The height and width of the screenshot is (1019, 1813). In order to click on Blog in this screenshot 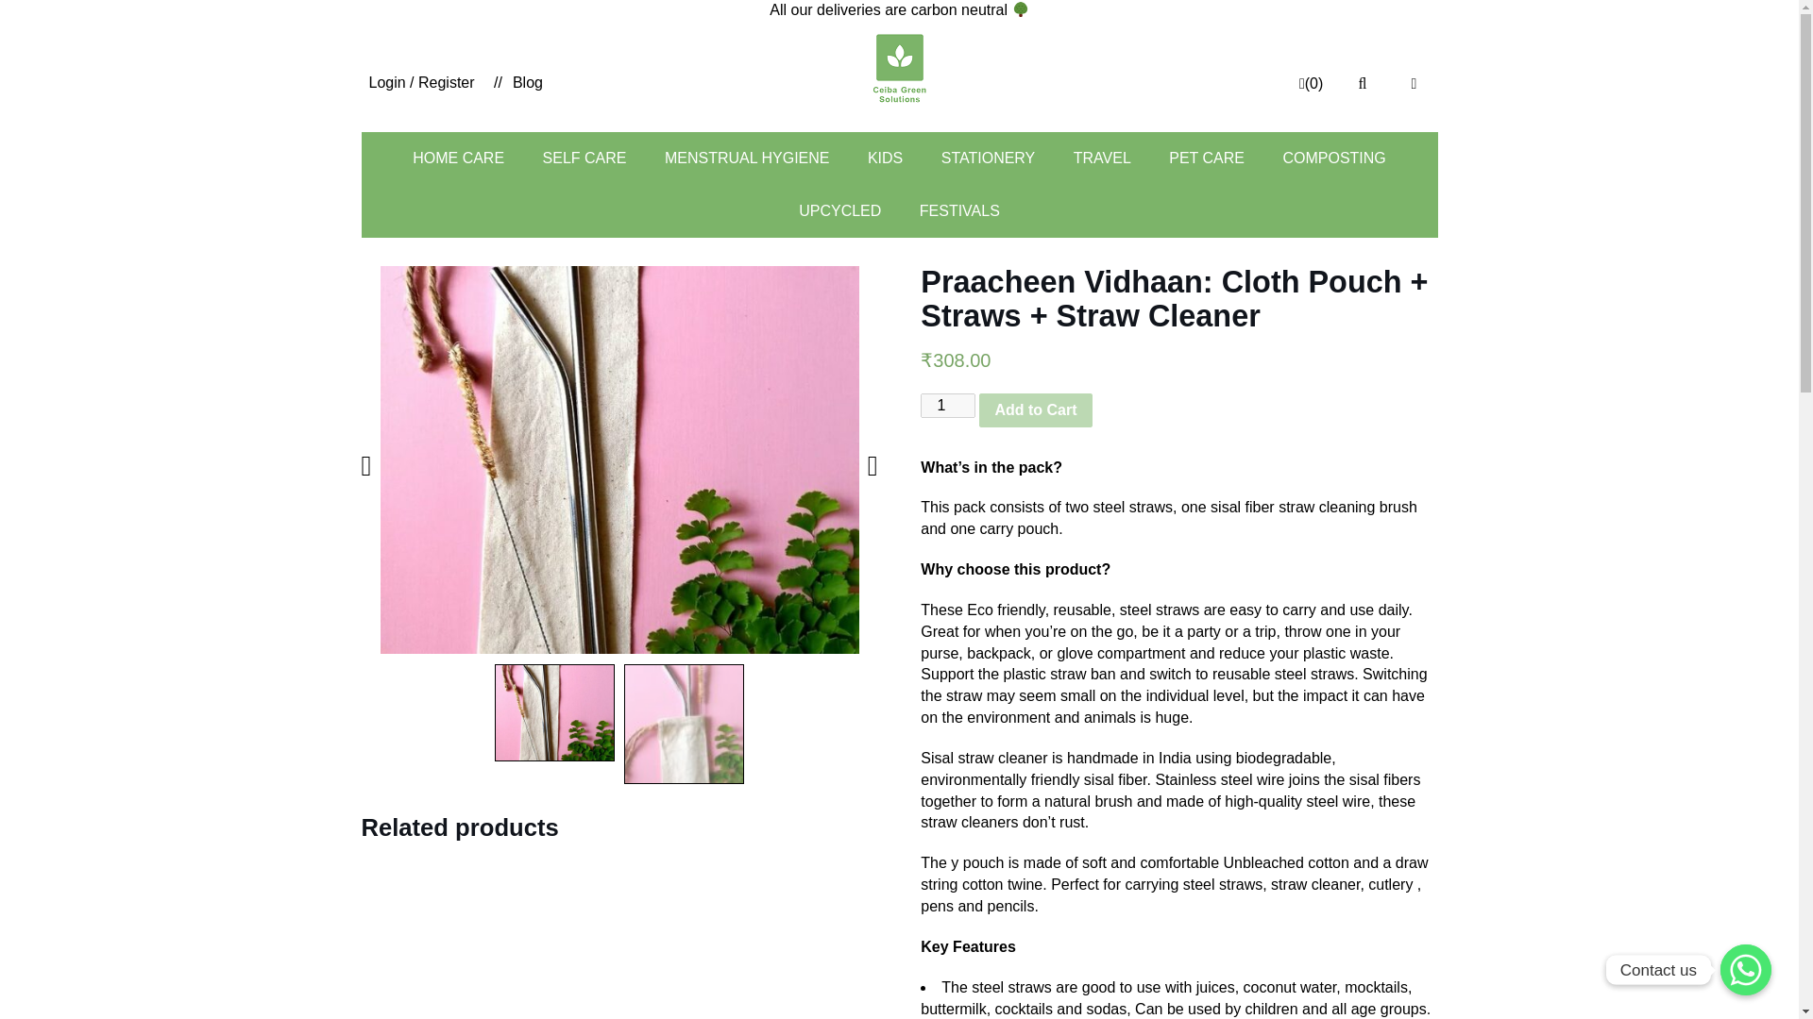, I will do `click(517, 83)`.